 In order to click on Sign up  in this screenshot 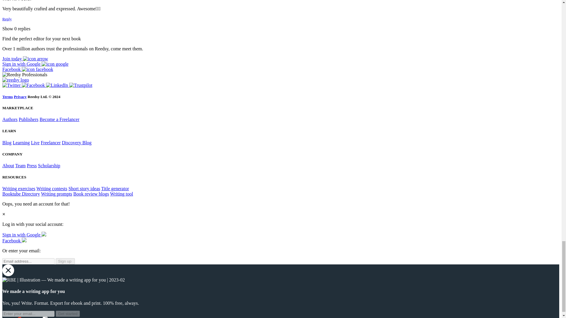, I will do `click(65, 261)`.